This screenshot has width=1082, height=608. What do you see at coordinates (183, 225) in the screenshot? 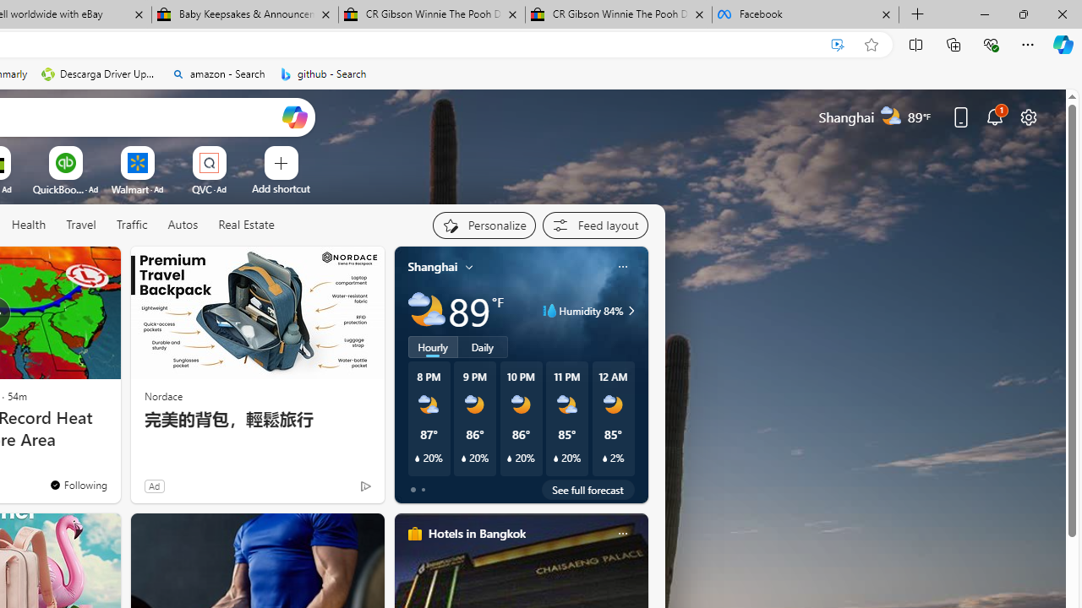
I see `Autos` at bounding box center [183, 225].